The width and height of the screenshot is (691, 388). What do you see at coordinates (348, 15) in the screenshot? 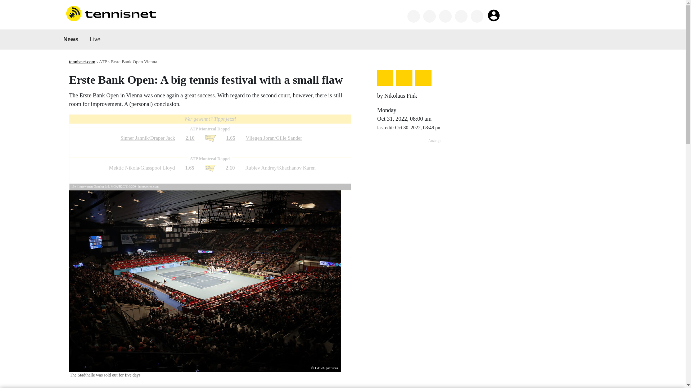
I see `UBITENNIS` at bounding box center [348, 15].